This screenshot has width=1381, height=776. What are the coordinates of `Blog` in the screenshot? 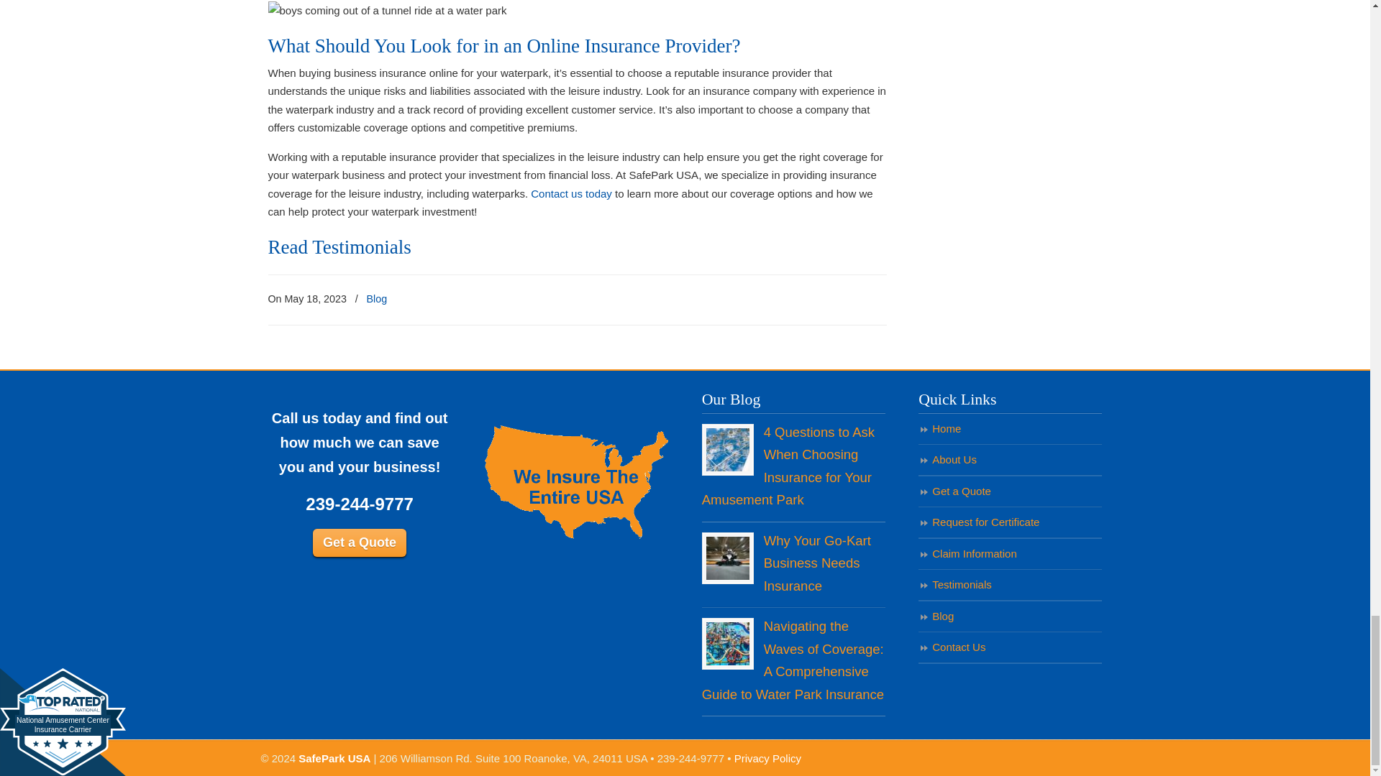 It's located at (377, 298).